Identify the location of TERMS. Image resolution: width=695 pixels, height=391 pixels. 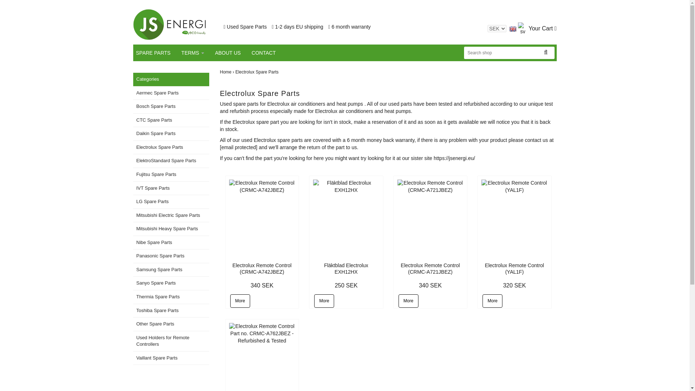
(197, 53).